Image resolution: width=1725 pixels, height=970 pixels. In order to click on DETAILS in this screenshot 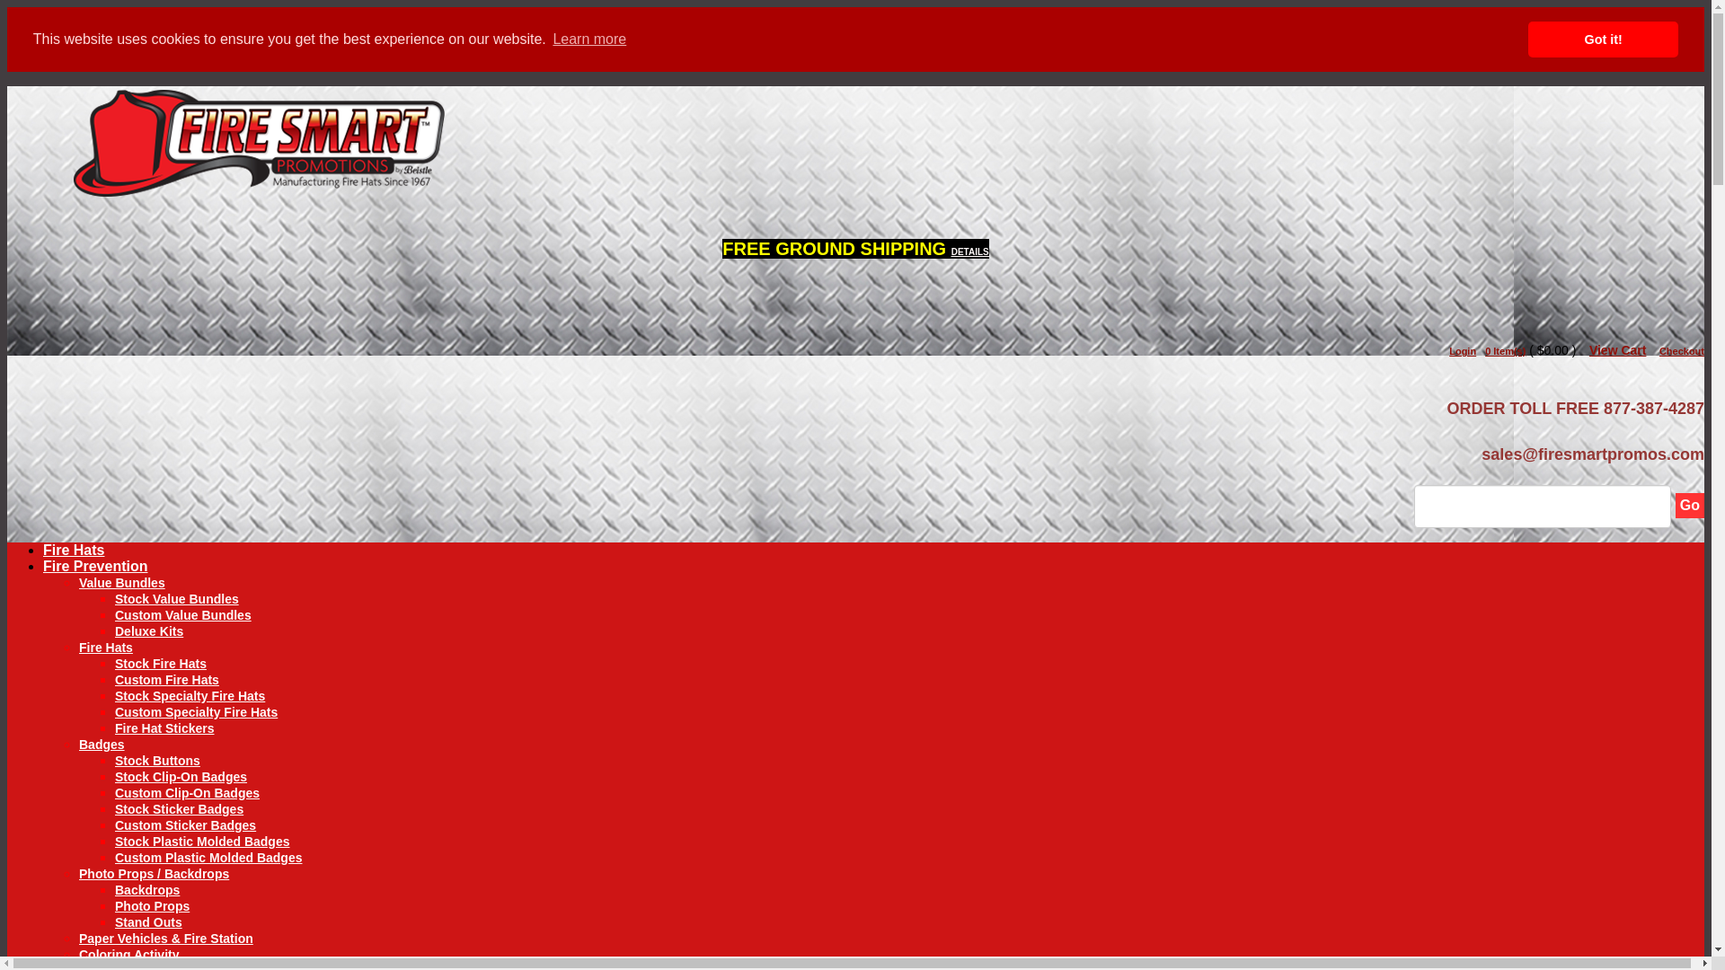, I will do `click(970, 251)`.